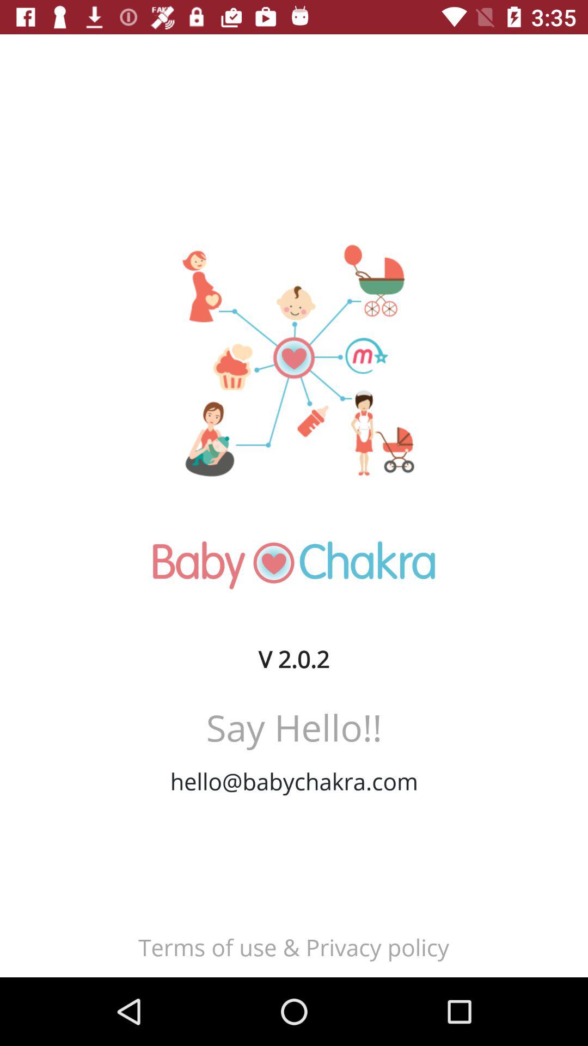  Describe the element at coordinates (294, 781) in the screenshot. I see `flip until hello@babychakra.com icon` at that location.